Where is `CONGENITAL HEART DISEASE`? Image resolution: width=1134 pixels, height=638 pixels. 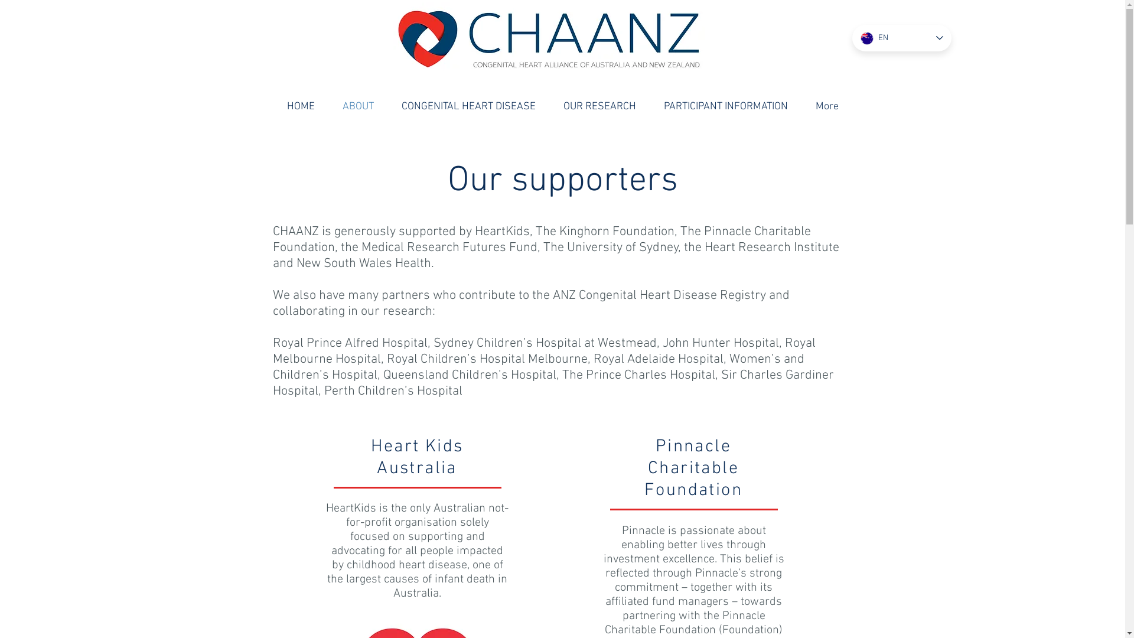 CONGENITAL HEART DISEASE is located at coordinates (468, 105).